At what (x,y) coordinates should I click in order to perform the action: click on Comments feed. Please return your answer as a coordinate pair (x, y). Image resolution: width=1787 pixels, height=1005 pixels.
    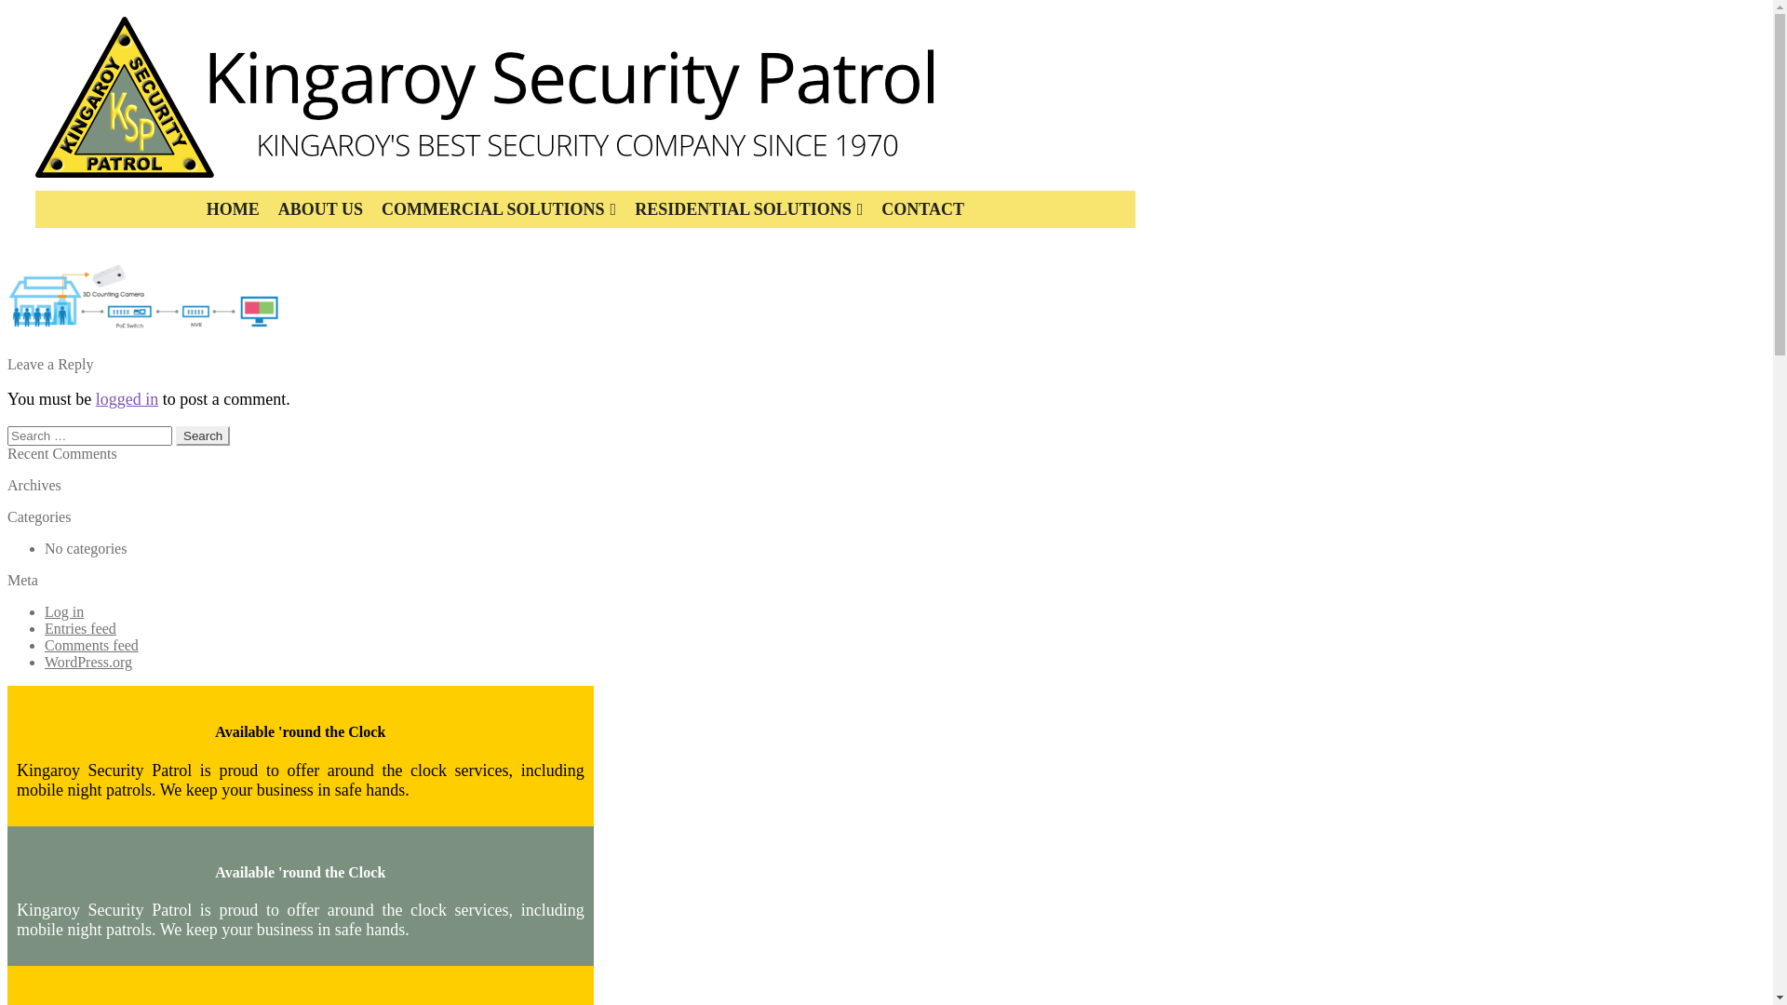
    Looking at the image, I should click on (91, 646).